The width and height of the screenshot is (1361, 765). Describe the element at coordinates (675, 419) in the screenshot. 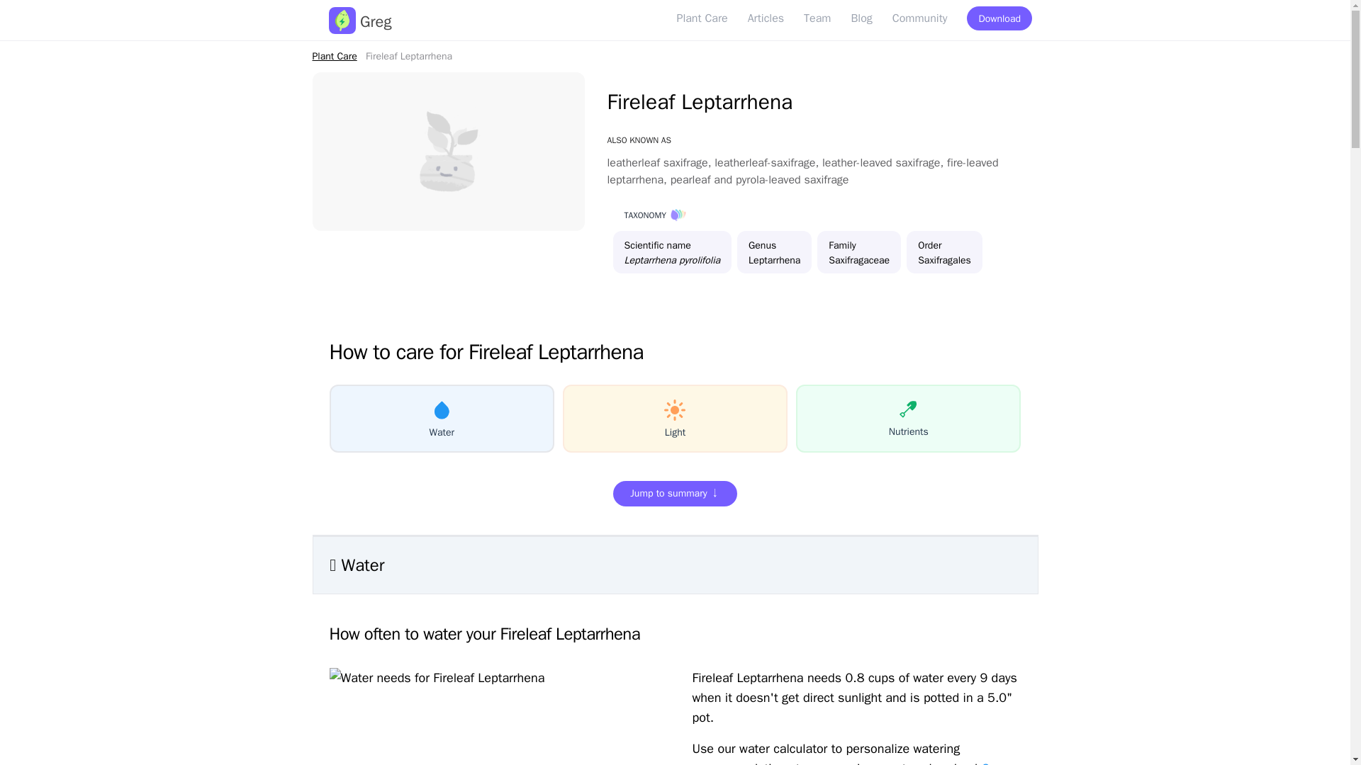

I see `Light` at that location.